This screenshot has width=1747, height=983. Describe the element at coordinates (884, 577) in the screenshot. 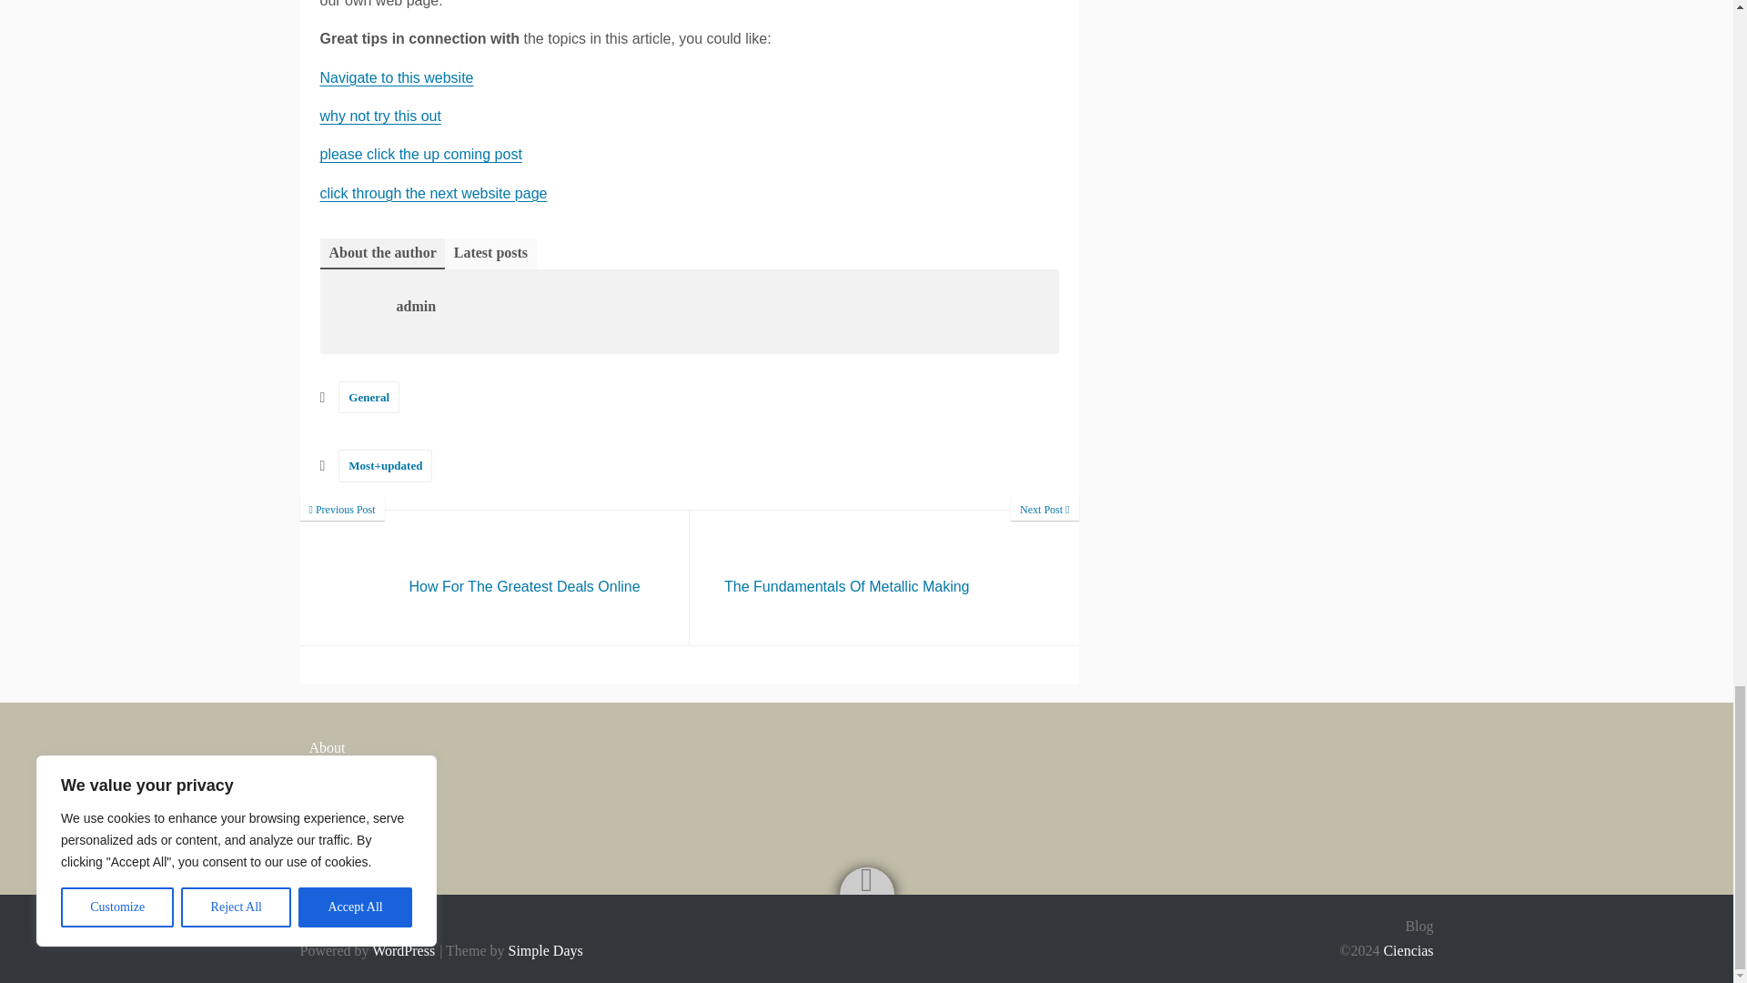

I see `why not try this out` at that location.